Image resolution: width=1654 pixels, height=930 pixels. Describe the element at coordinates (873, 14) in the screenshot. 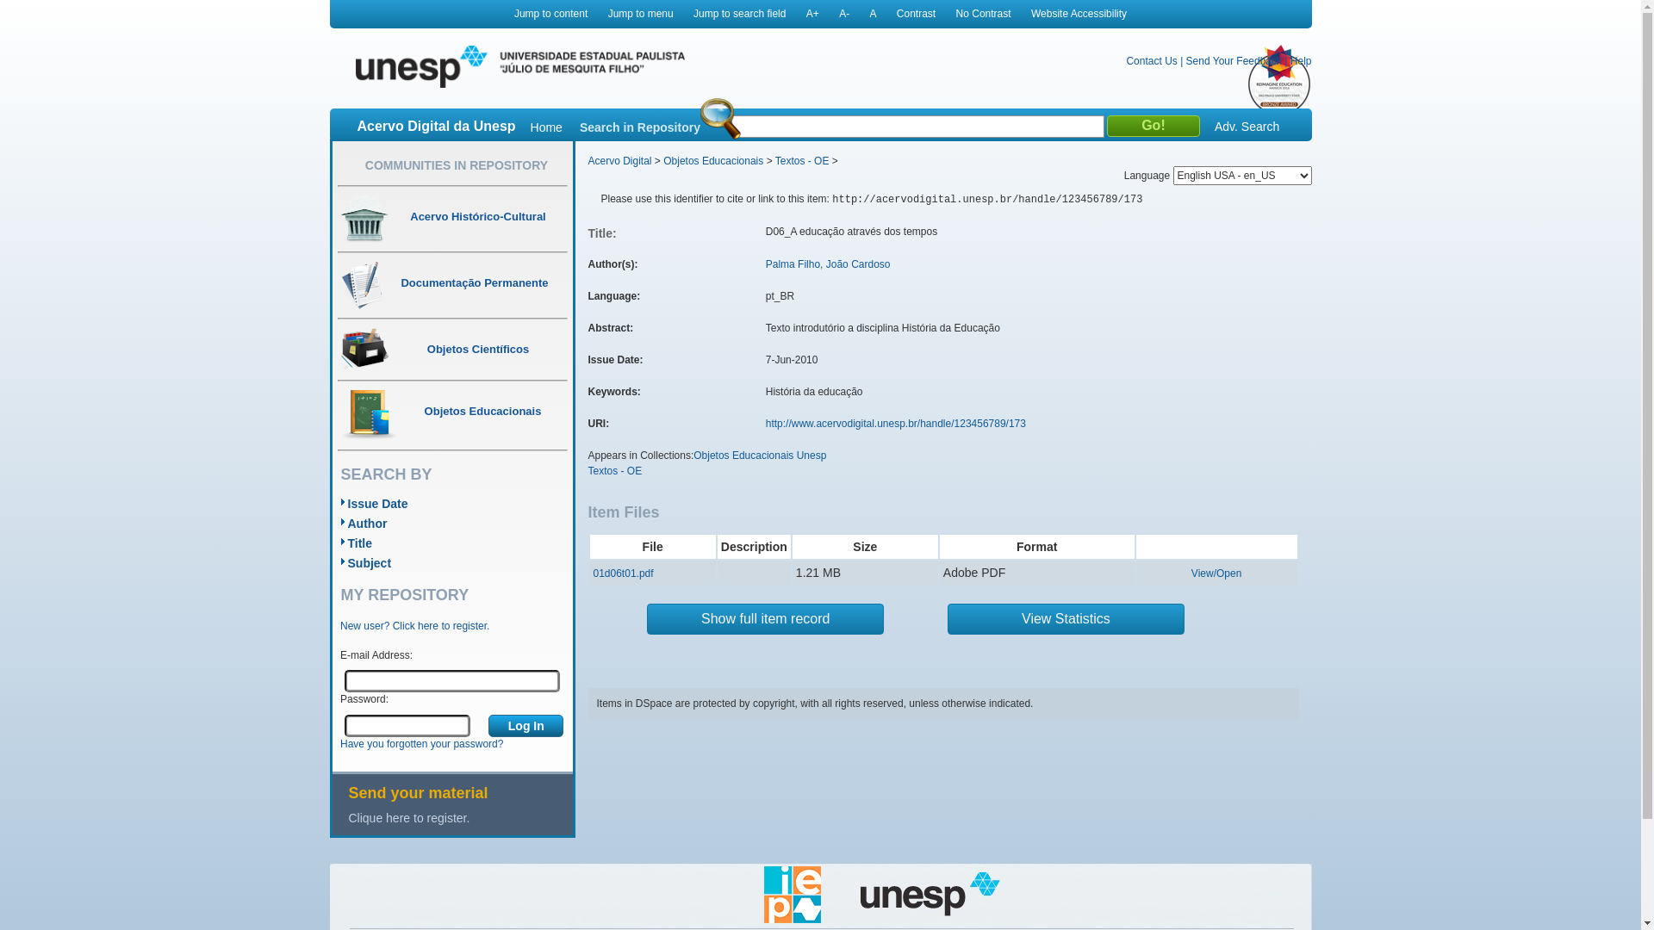

I see `A` at that location.